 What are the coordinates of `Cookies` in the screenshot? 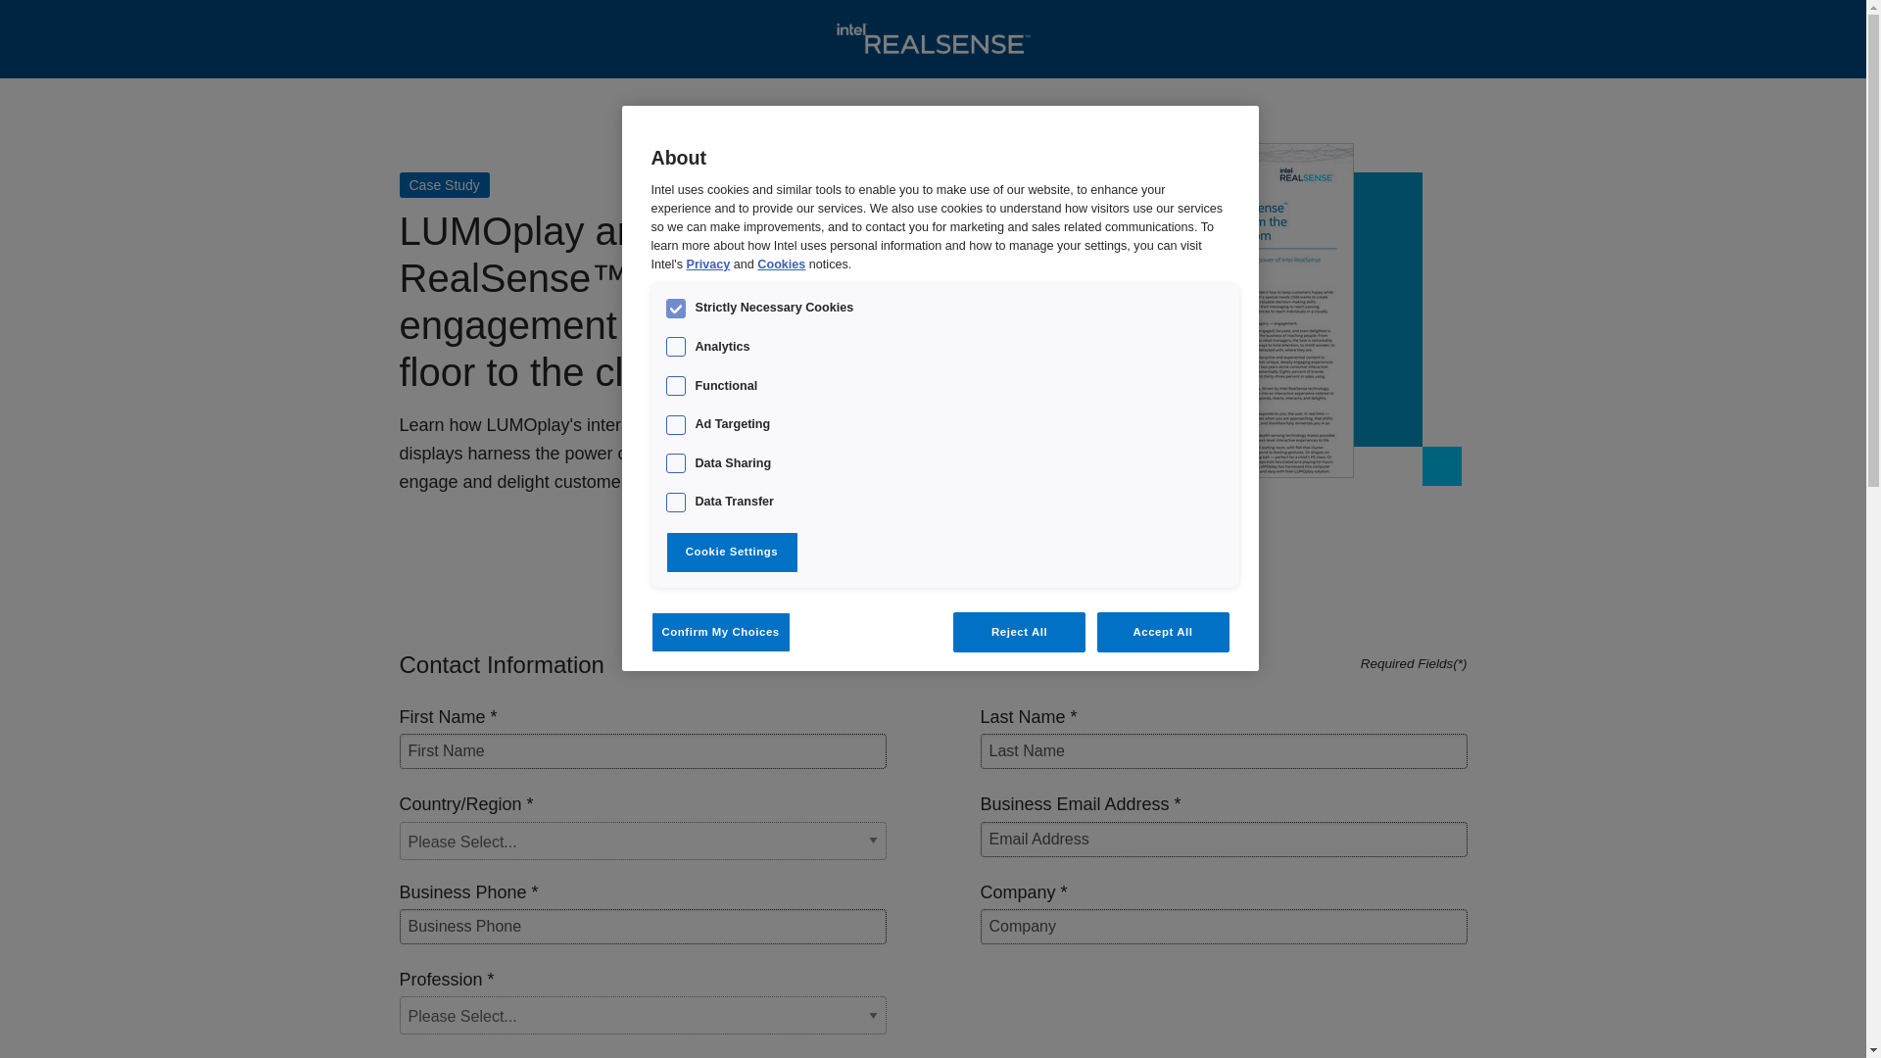 It's located at (781, 264).